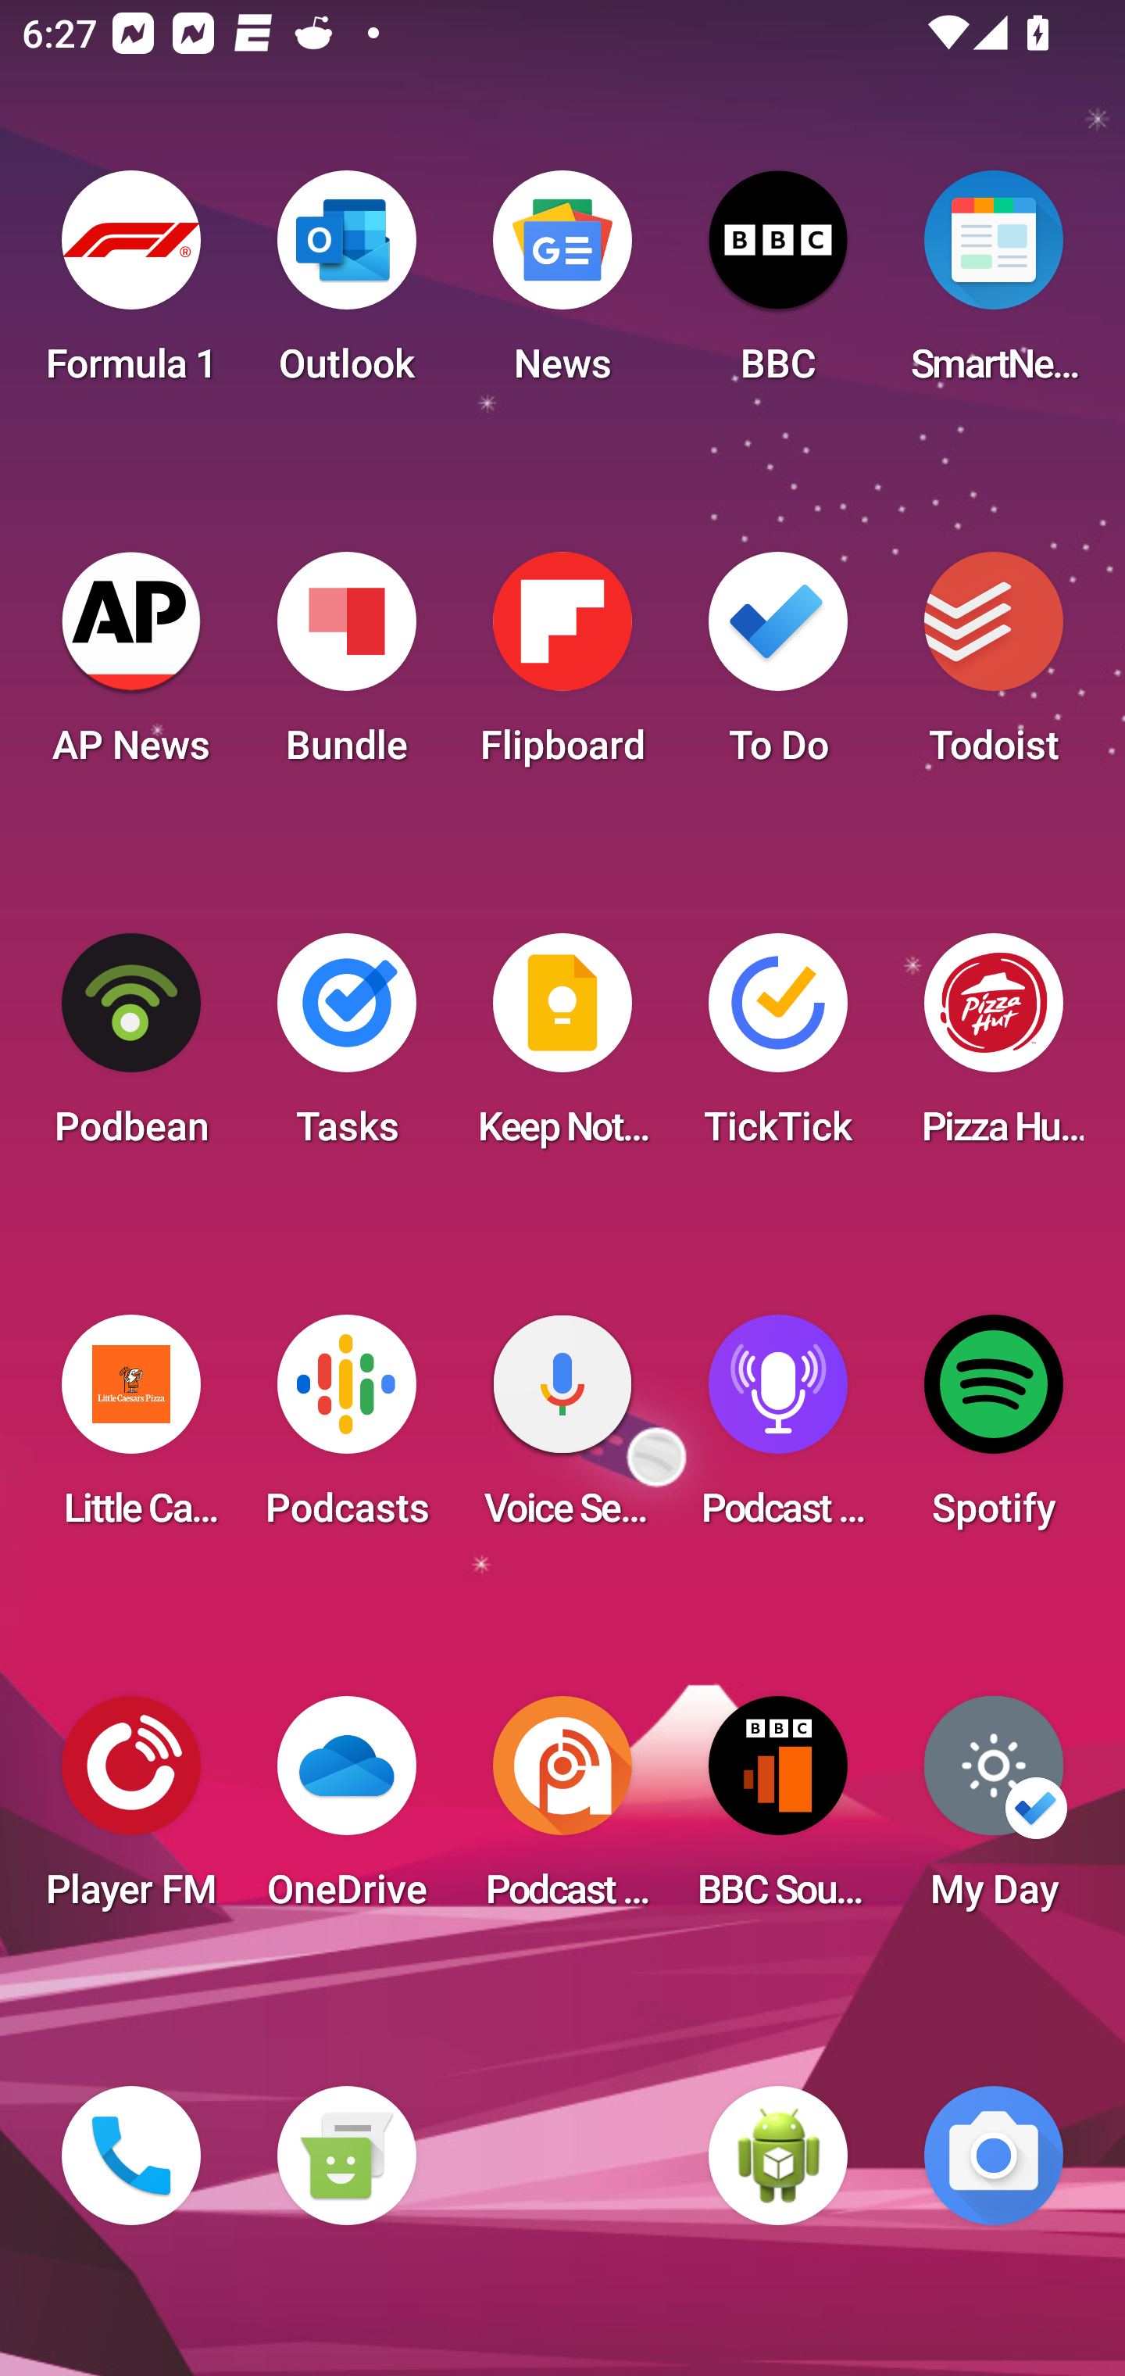 This screenshot has height=2376, width=1125. Describe the element at coordinates (778, 2156) in the screenshot. I see `WebView Browser Tester` at that location.